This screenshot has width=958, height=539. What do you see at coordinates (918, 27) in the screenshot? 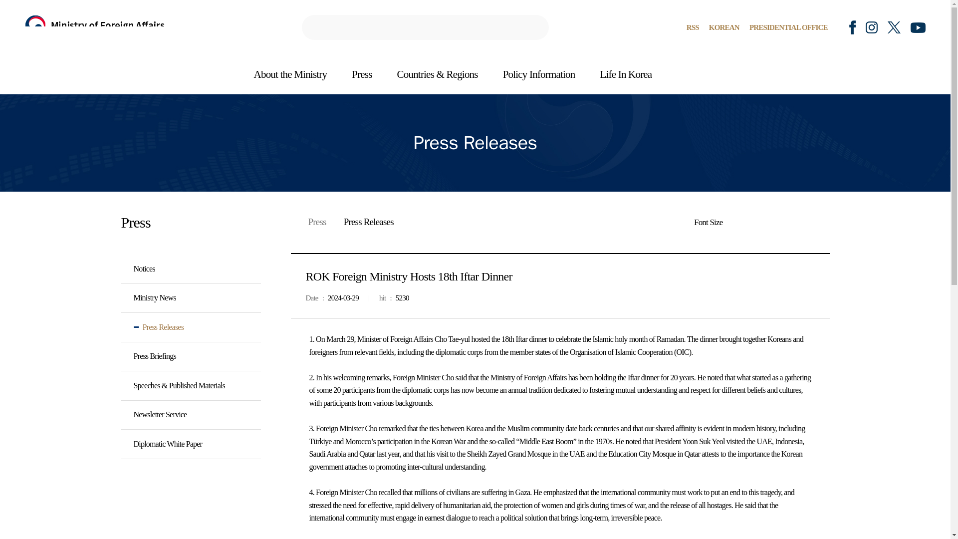
I see `new window` at bounding box center [918, 27].